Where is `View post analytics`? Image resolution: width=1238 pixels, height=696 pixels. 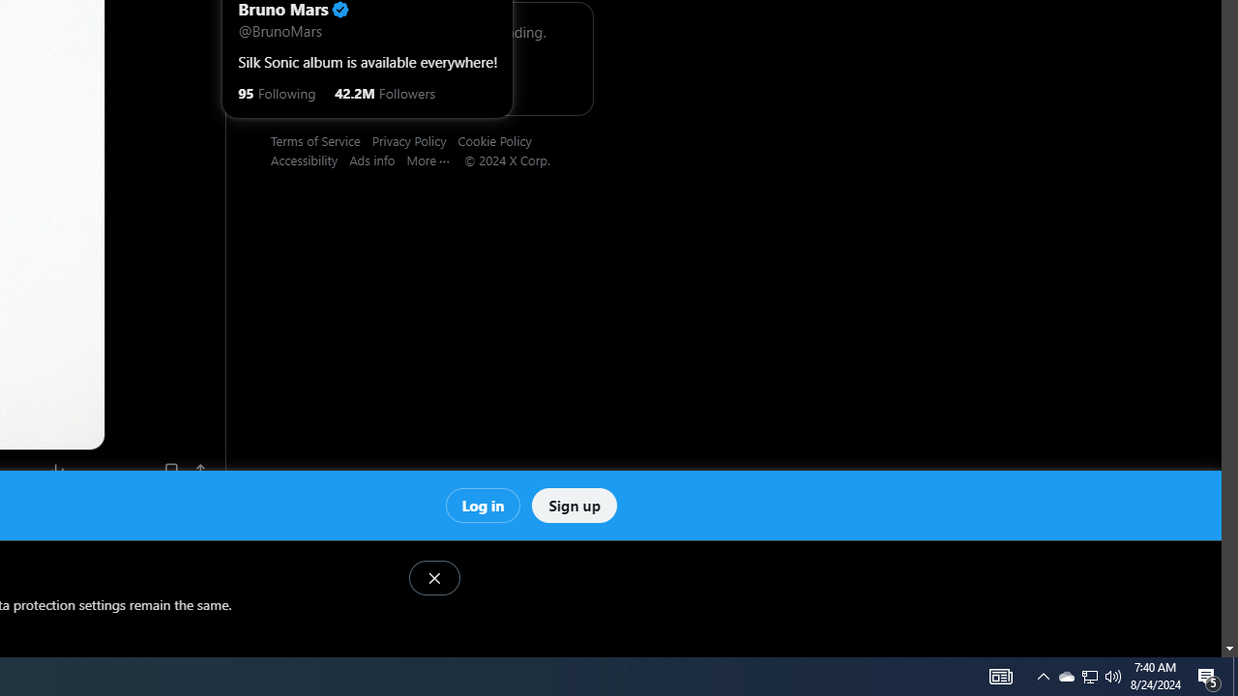
View post analytics is located at coordinates (58, 471).